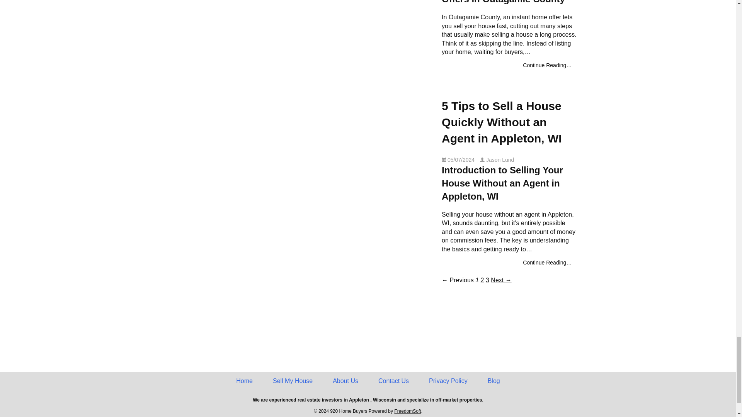 This screenshot has width=742, height=417. What do you see at coordinates (407, 411) in the screenshot?
I see `www.freedomsoft.com` at bounding box center [407, 411].